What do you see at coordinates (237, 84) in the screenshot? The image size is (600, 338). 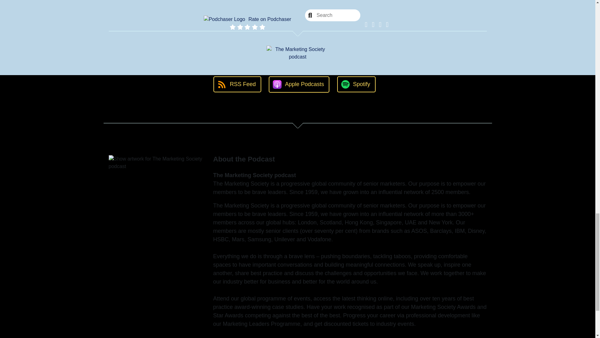 I see `RSS Feed` at bounding box center [237, 84].